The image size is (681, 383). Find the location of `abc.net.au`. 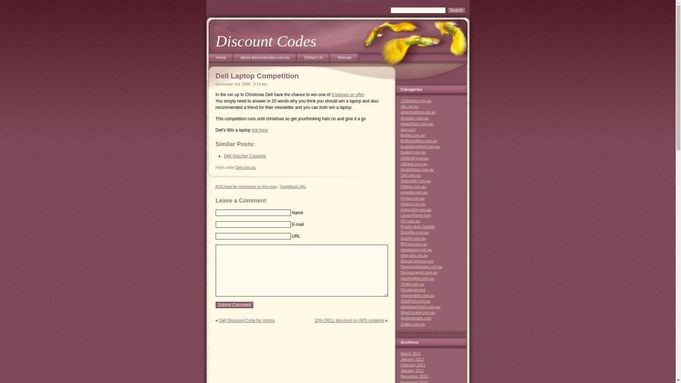

abc.net.au is located at coordinates (410, 106).